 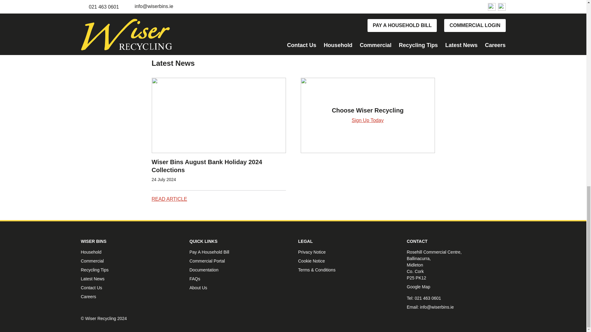 I want to click on Documentation, so click(x=204, y=270).